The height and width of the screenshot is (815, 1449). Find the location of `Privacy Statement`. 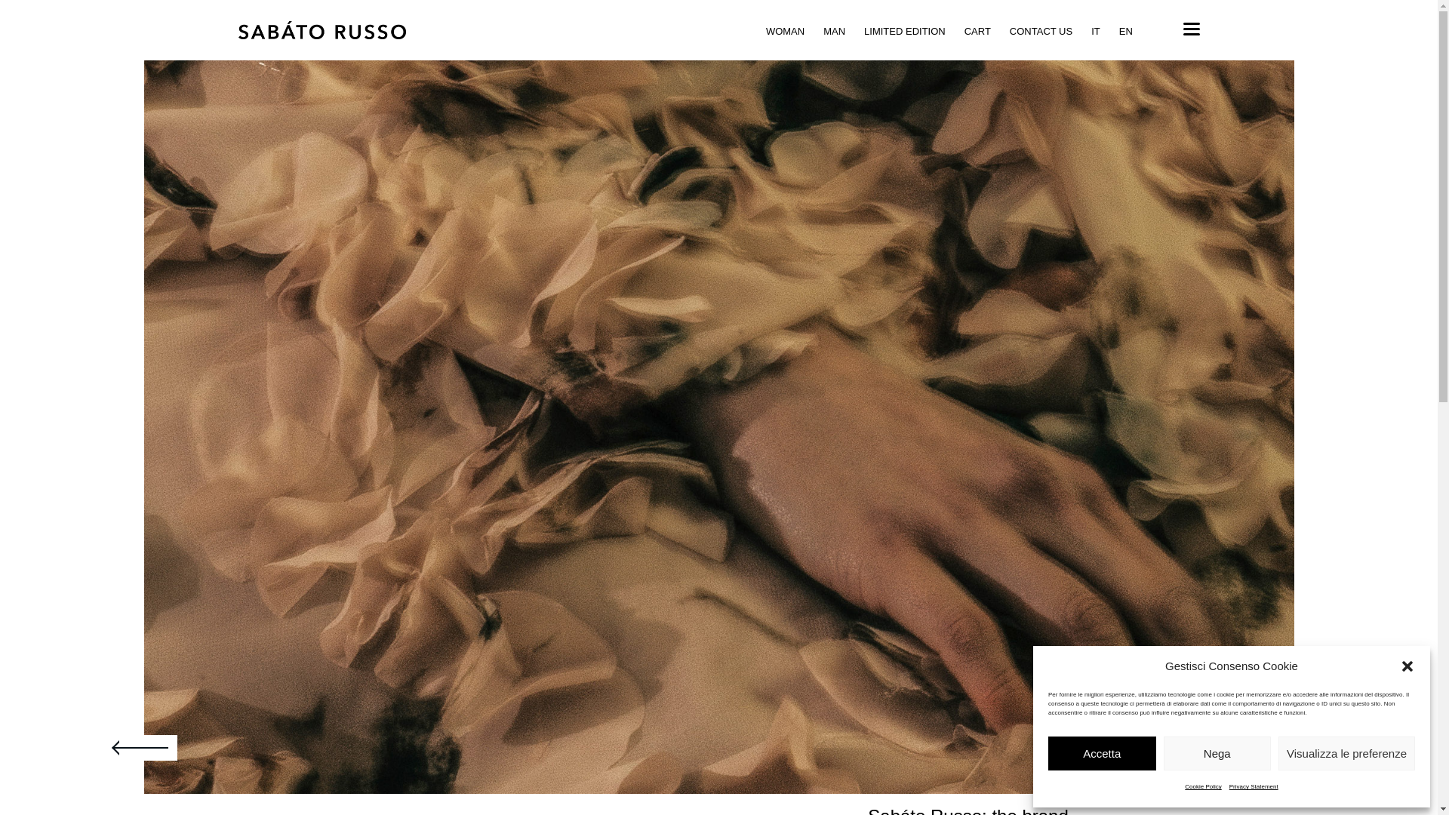

Privacy Statement is located at coordinates (1253, 787).